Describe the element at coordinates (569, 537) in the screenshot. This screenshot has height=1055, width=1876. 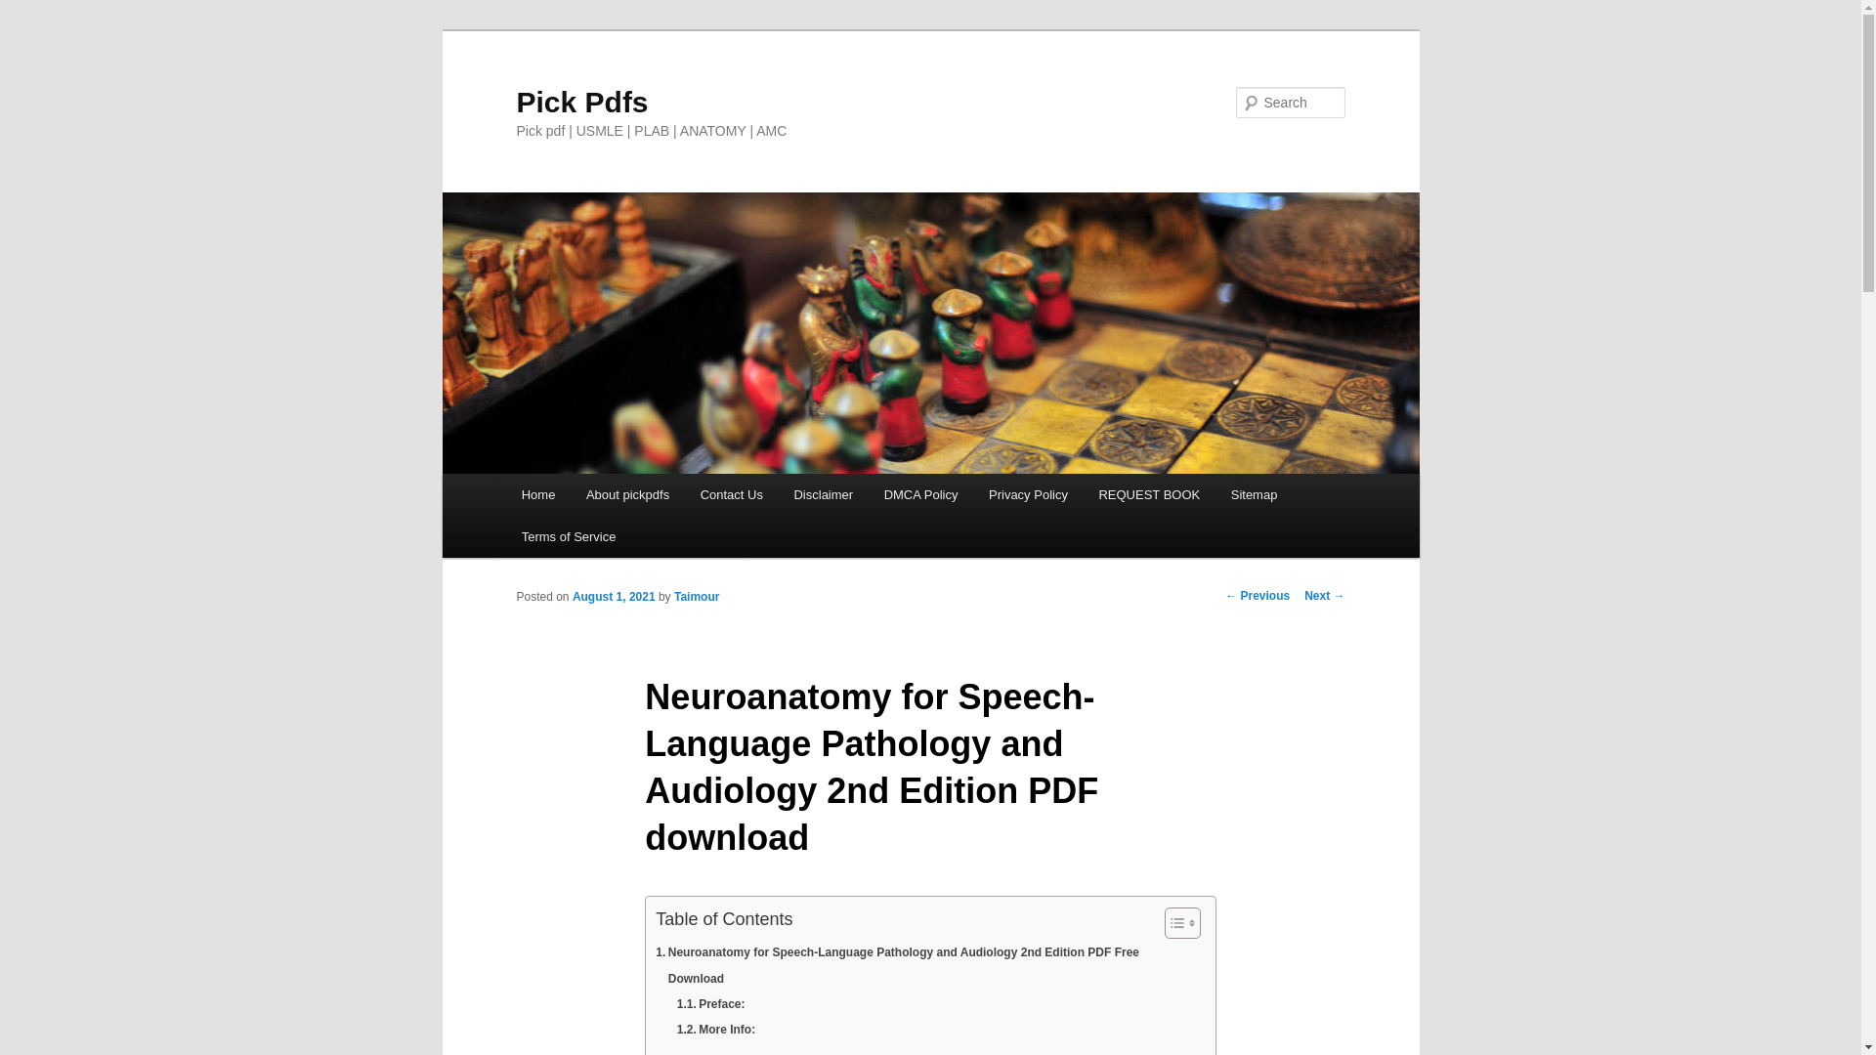
I see `Terms of Service` at that location.